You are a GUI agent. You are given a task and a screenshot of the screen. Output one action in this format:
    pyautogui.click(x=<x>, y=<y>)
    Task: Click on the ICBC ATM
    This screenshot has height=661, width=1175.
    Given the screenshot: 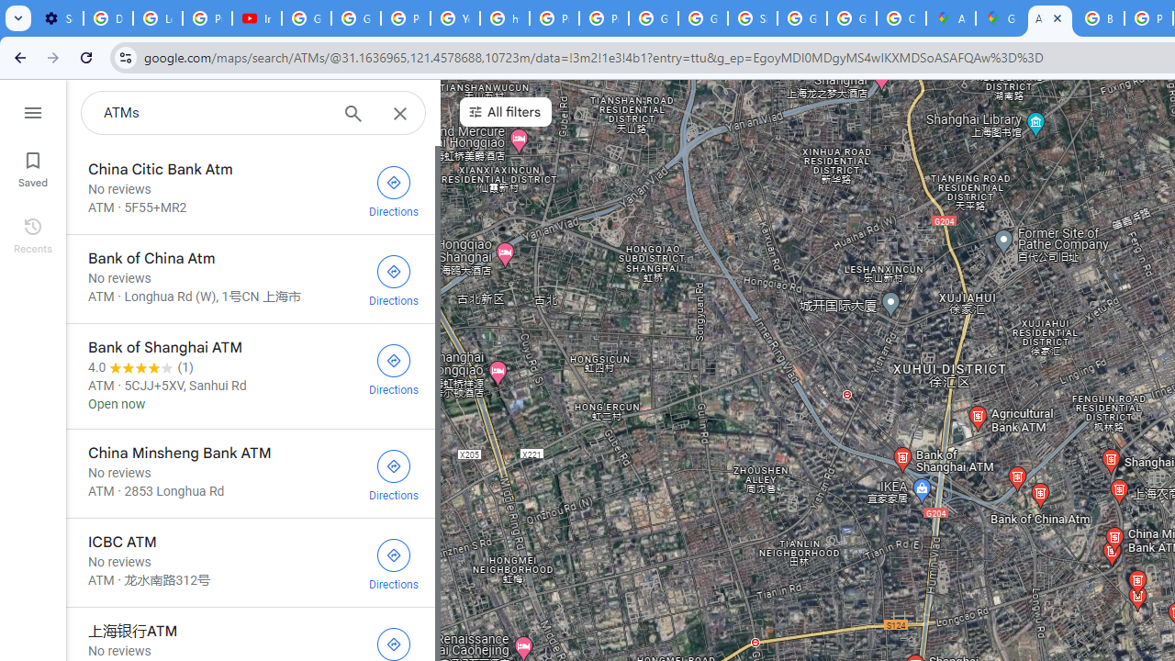 What is the action you would take?
    pyautogui.click(x=250, y=562)
    